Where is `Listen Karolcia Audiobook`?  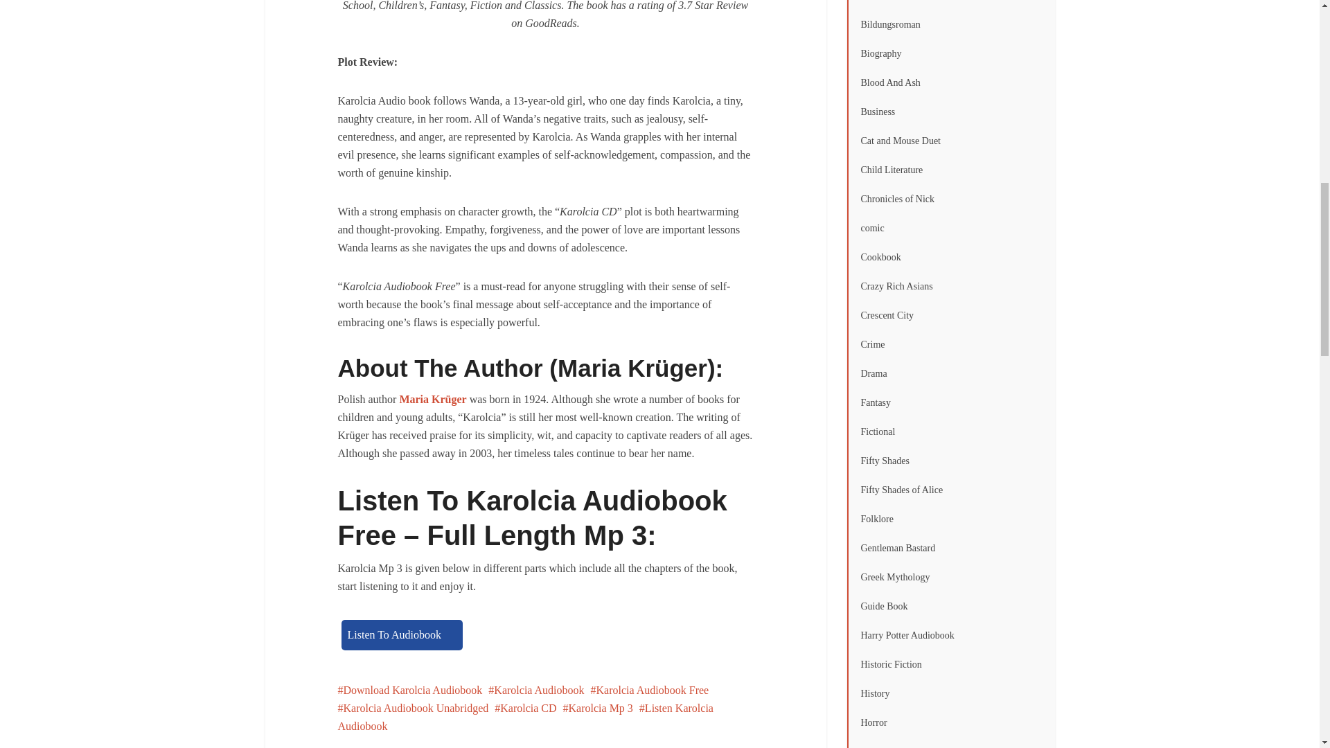 Listen Karolcia Audiobook is located at coordinates (525, 718).